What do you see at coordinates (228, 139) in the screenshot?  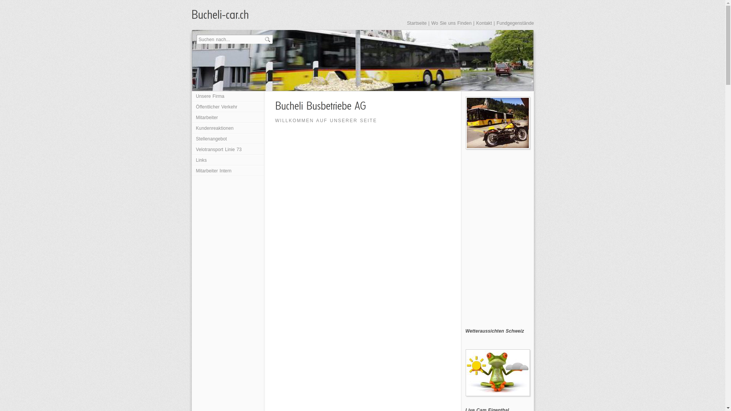 I see `Stellenangebot` at bounding box center [228, 139].